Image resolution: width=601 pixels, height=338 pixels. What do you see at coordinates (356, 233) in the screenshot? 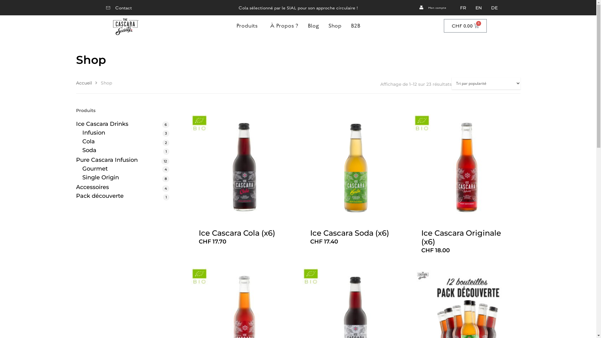
I see `Ice Cascara Soda (x6)` at bounding box center [356, 233].